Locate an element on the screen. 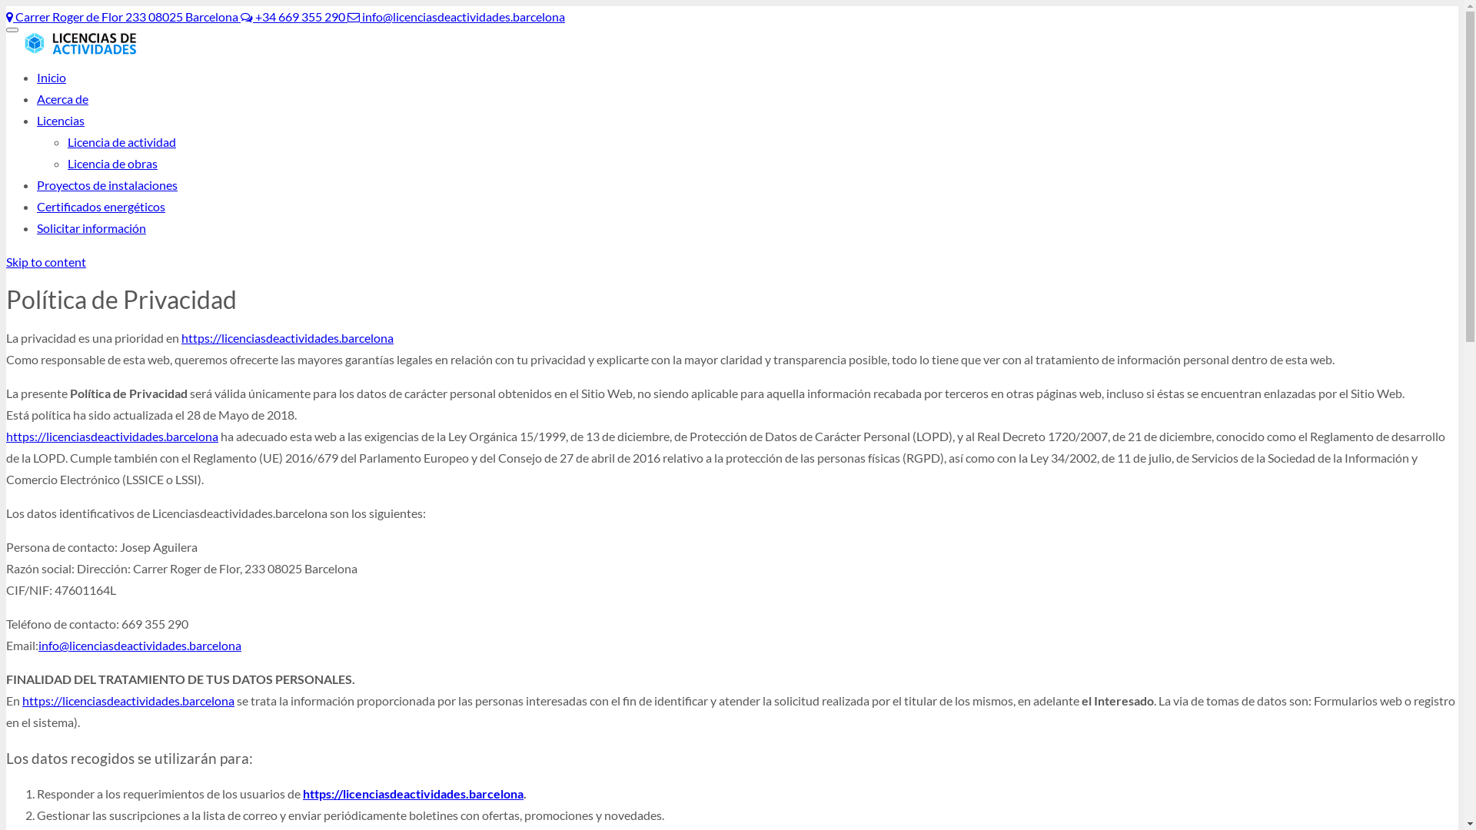 This screenshot has width=1476, height=830. https://licenciasdeactividades.barcelona is located at coordinates (128, 701).